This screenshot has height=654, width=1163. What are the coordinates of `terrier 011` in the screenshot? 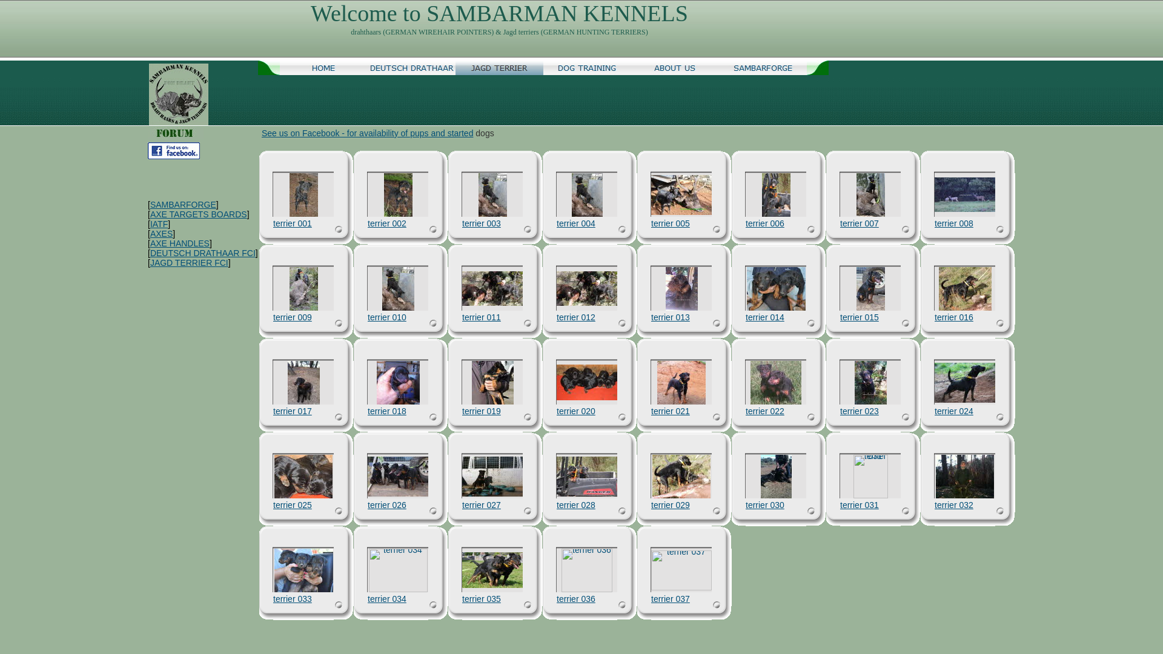 It's located at (482, 317).